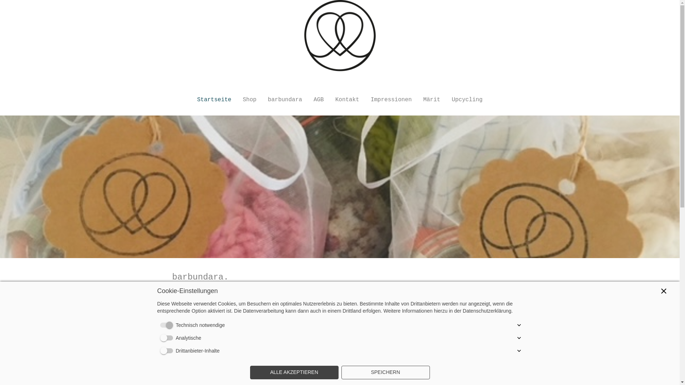 This screenshot has height=385, width=685. Describe the element at coordinates (211, 100) in the screenshot. I see `Startseite` at that location.